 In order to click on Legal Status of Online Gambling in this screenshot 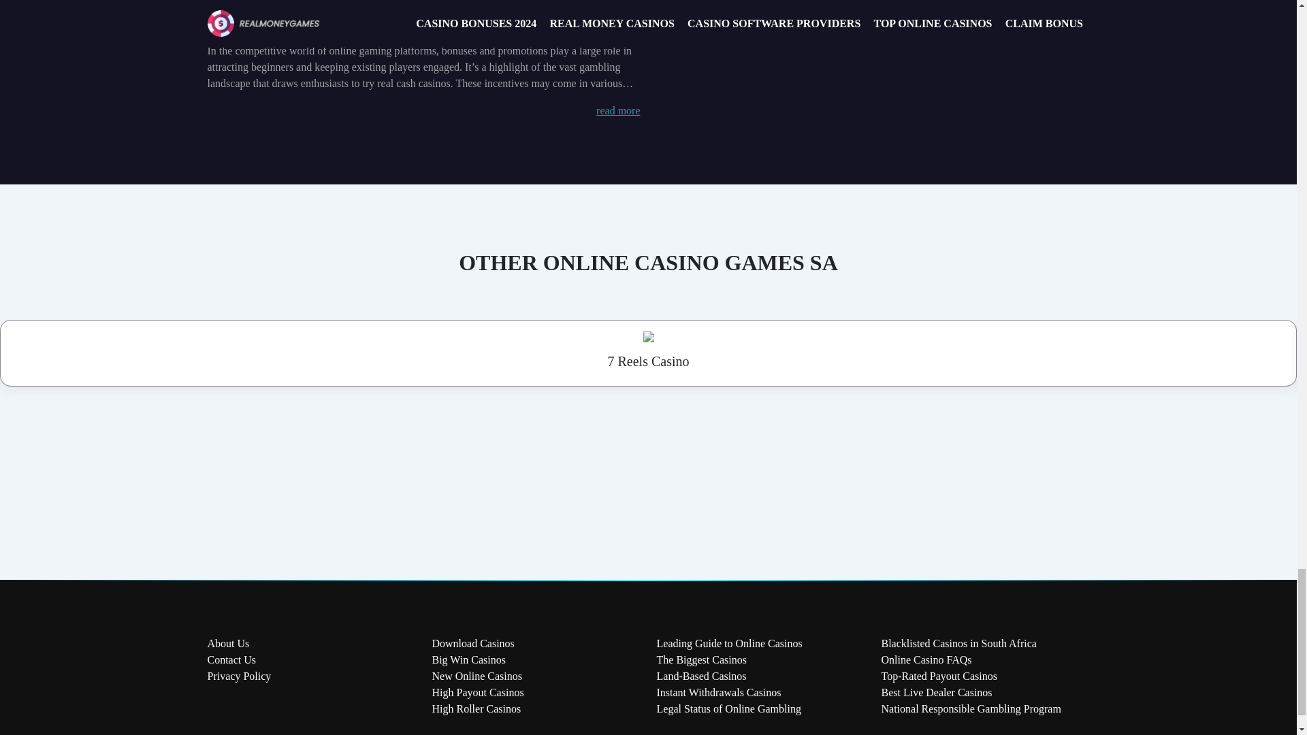, I will do `click(728, 708)`.